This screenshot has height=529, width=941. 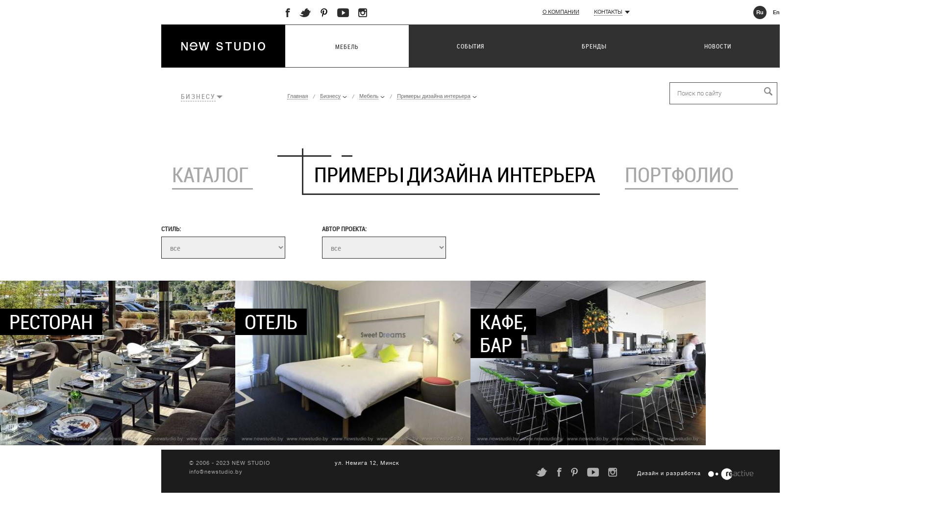 What do you see at coordinates (774, 13) in the screenshot?
I see `En` at bounding box center [774, 13].